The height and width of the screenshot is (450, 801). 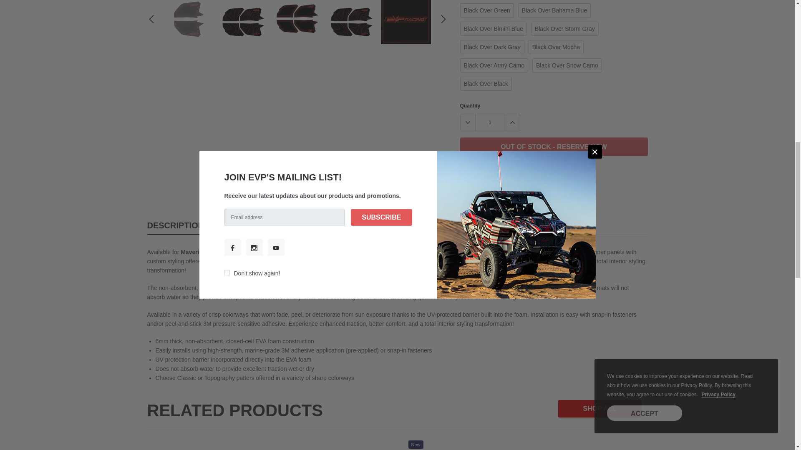 What do you see at coordinates (486, 10) in the screenshot?
I see `Black Over Green` at bounding box center [486, 10].